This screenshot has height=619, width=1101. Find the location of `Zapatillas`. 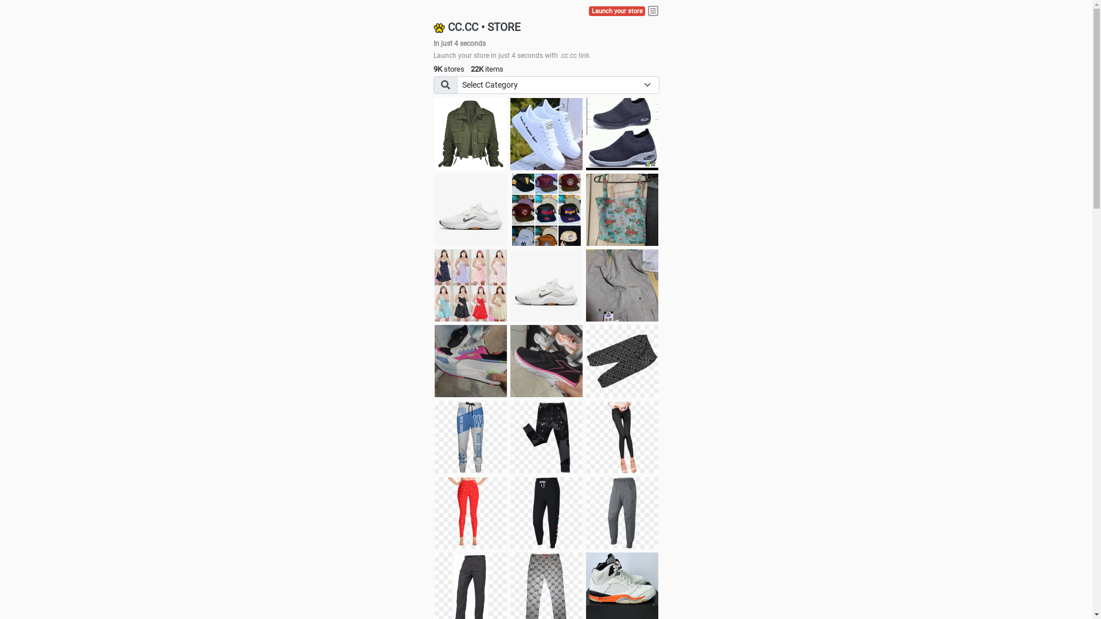

Zapatillas is located at coordinates (546, 361).